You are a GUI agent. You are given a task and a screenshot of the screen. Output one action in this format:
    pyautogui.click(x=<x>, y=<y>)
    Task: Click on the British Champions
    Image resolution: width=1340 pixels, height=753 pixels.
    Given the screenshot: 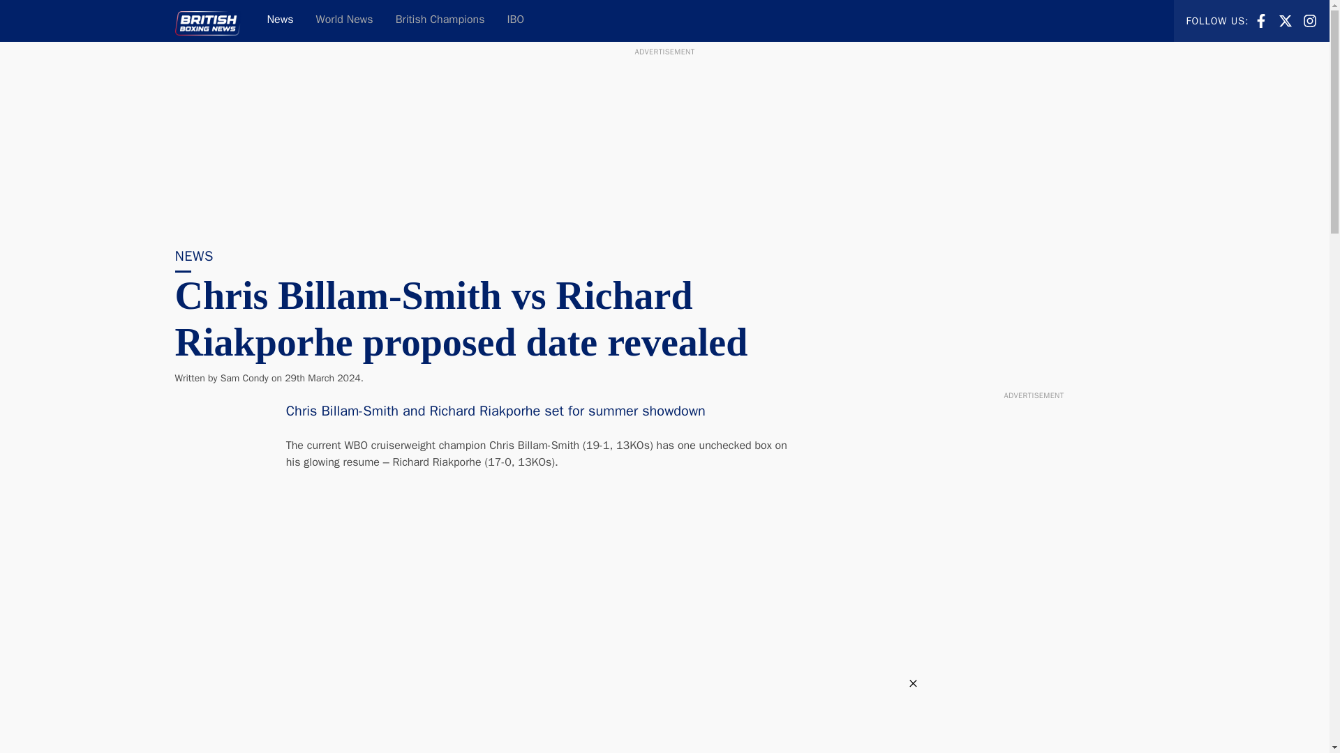 What is the action you would take?
    pyautogui.click(x=1286, y=20)
    